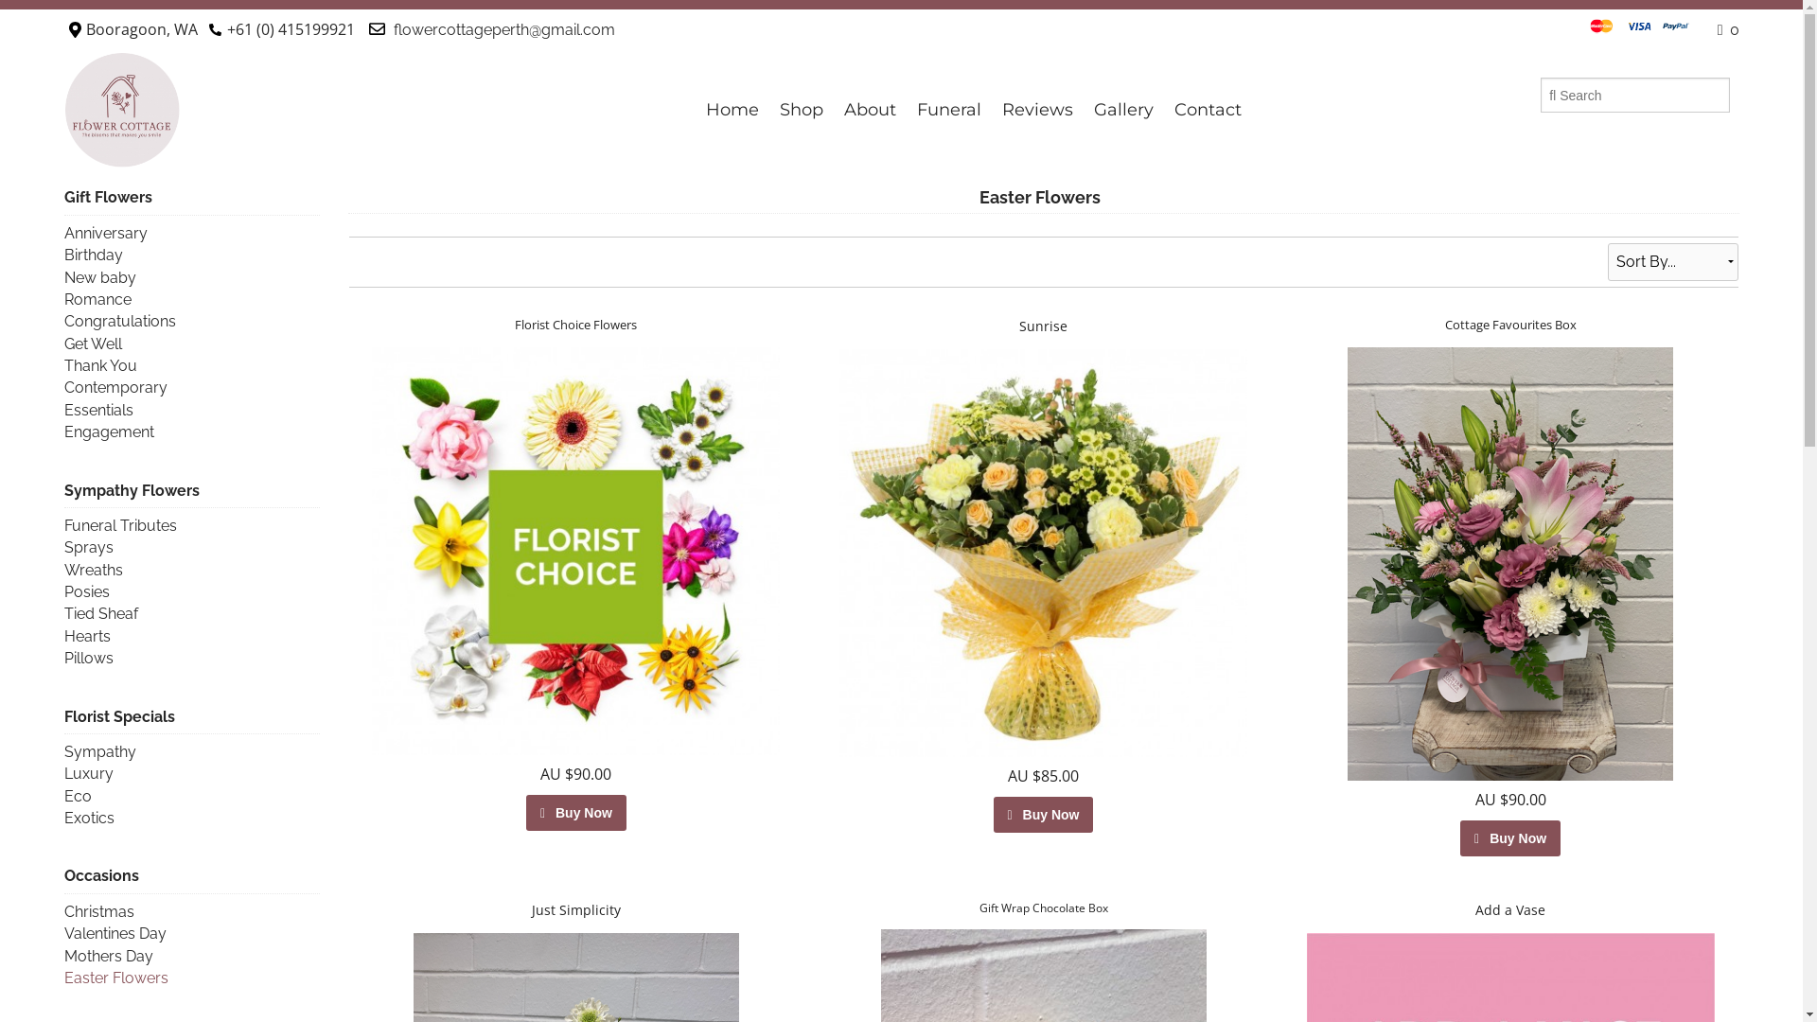 The height and width of the screenshot is (1022, 1817). I want to click on Posies, so click(87, 591).